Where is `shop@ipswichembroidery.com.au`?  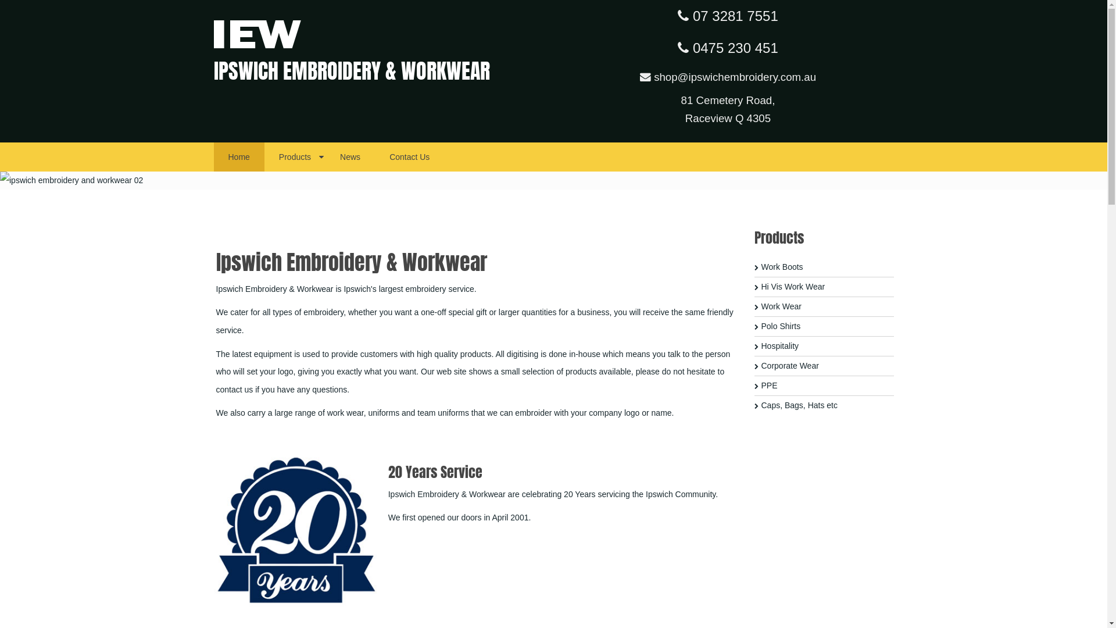
shop@ipswichembroidery.com.au is located at coordinates (728, 77).